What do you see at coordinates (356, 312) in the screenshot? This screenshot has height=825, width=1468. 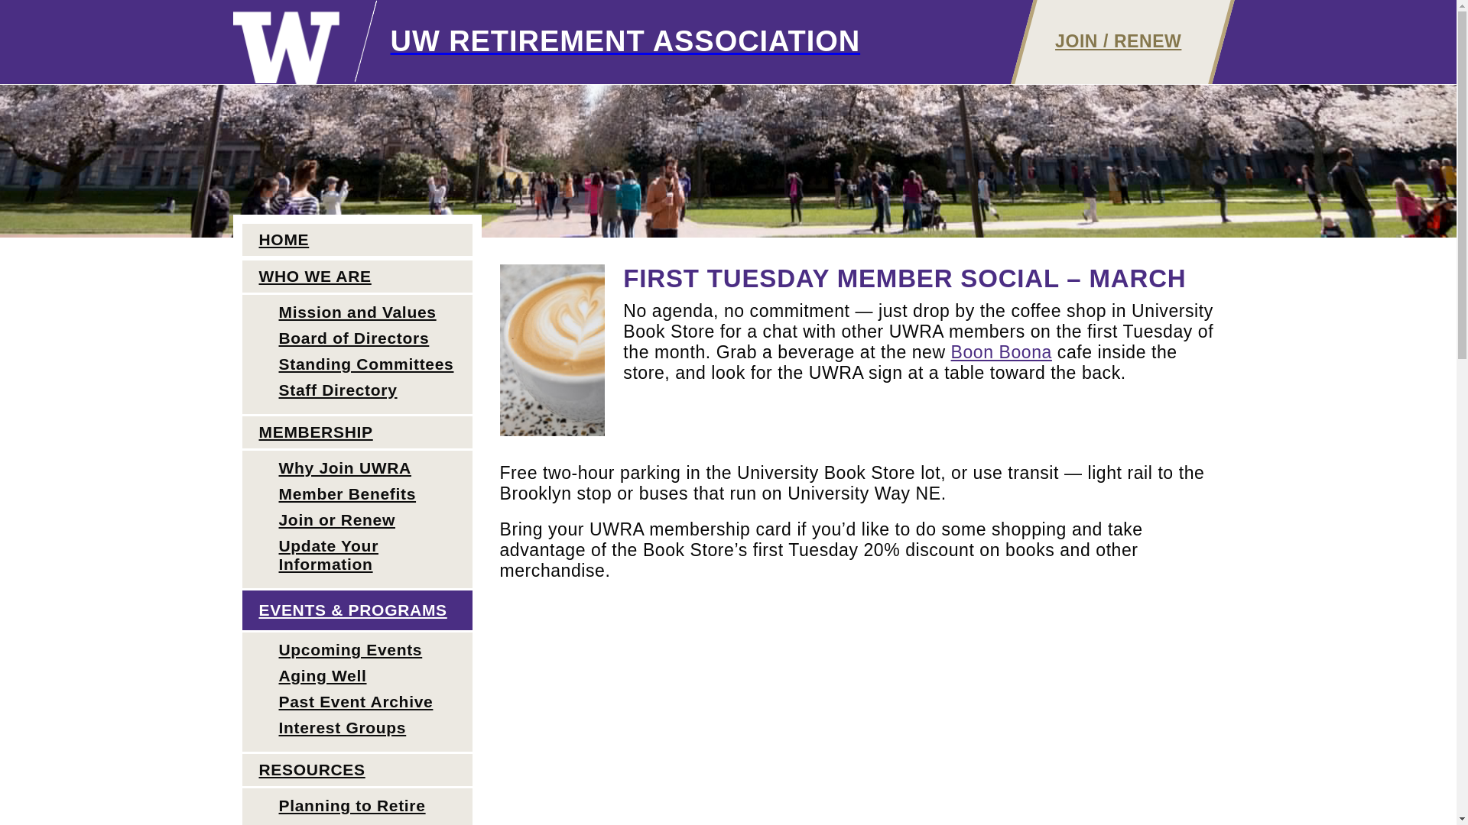 I see `Mission and Values` at bounding box center [356, 312].